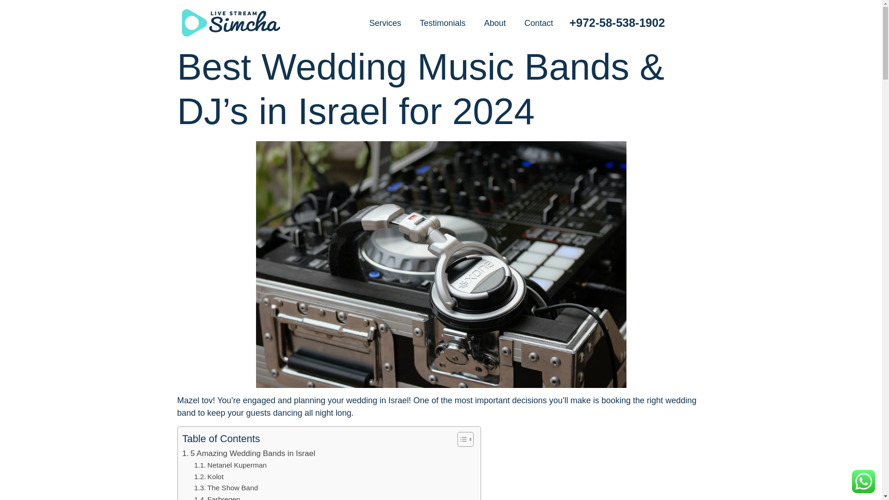  I want to click on Services, so click(385, 22).